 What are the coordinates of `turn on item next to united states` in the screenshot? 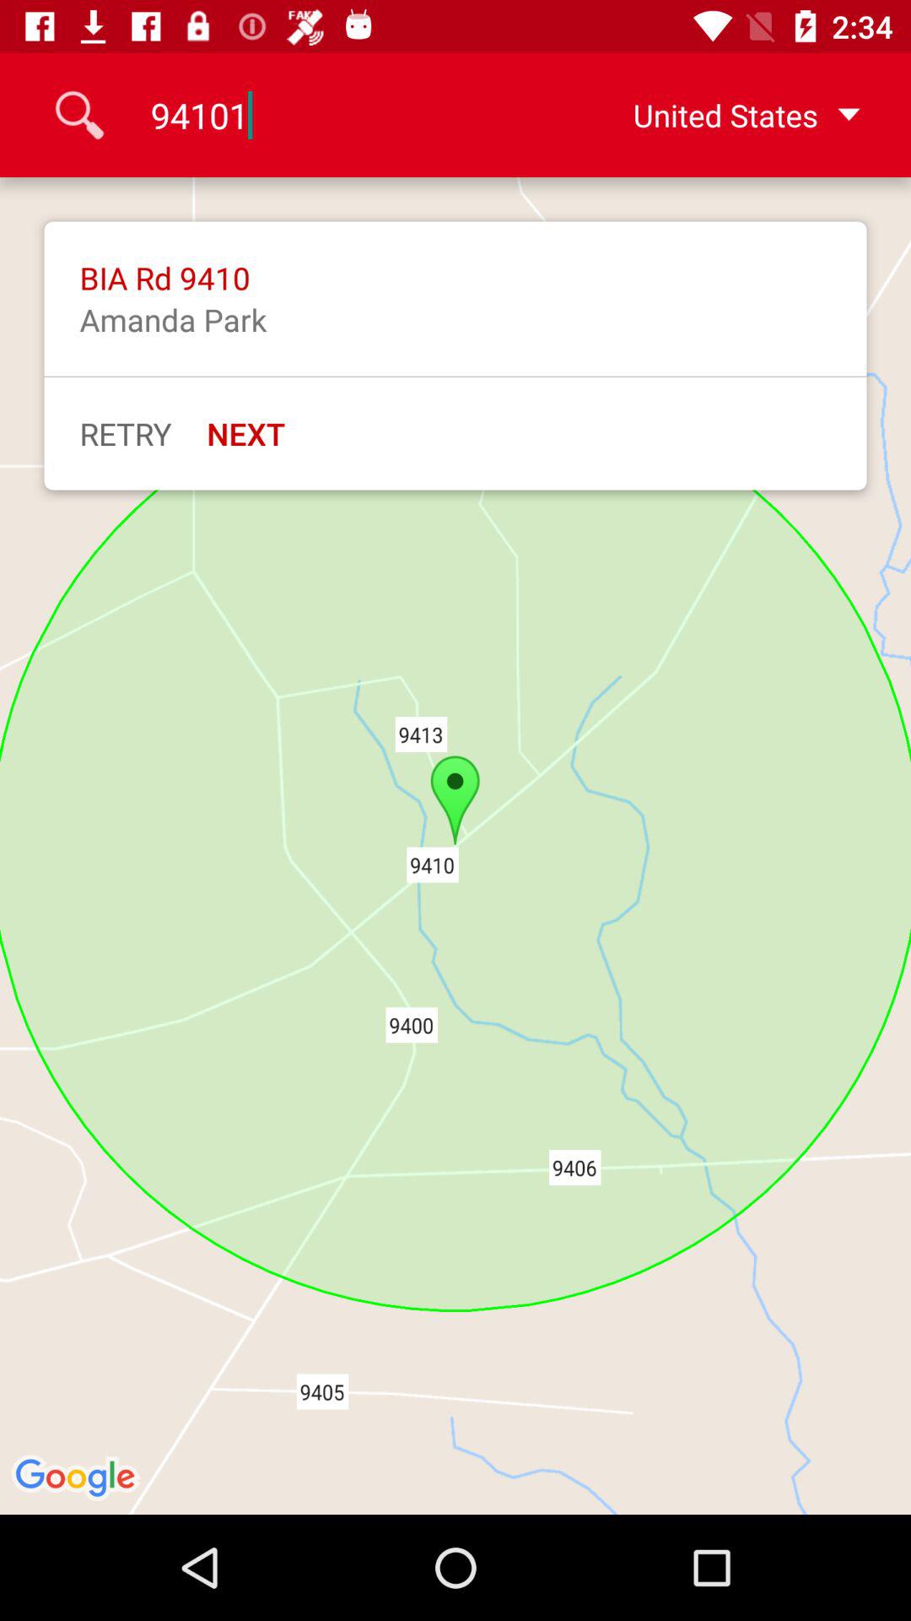 It's located at (343, 115).